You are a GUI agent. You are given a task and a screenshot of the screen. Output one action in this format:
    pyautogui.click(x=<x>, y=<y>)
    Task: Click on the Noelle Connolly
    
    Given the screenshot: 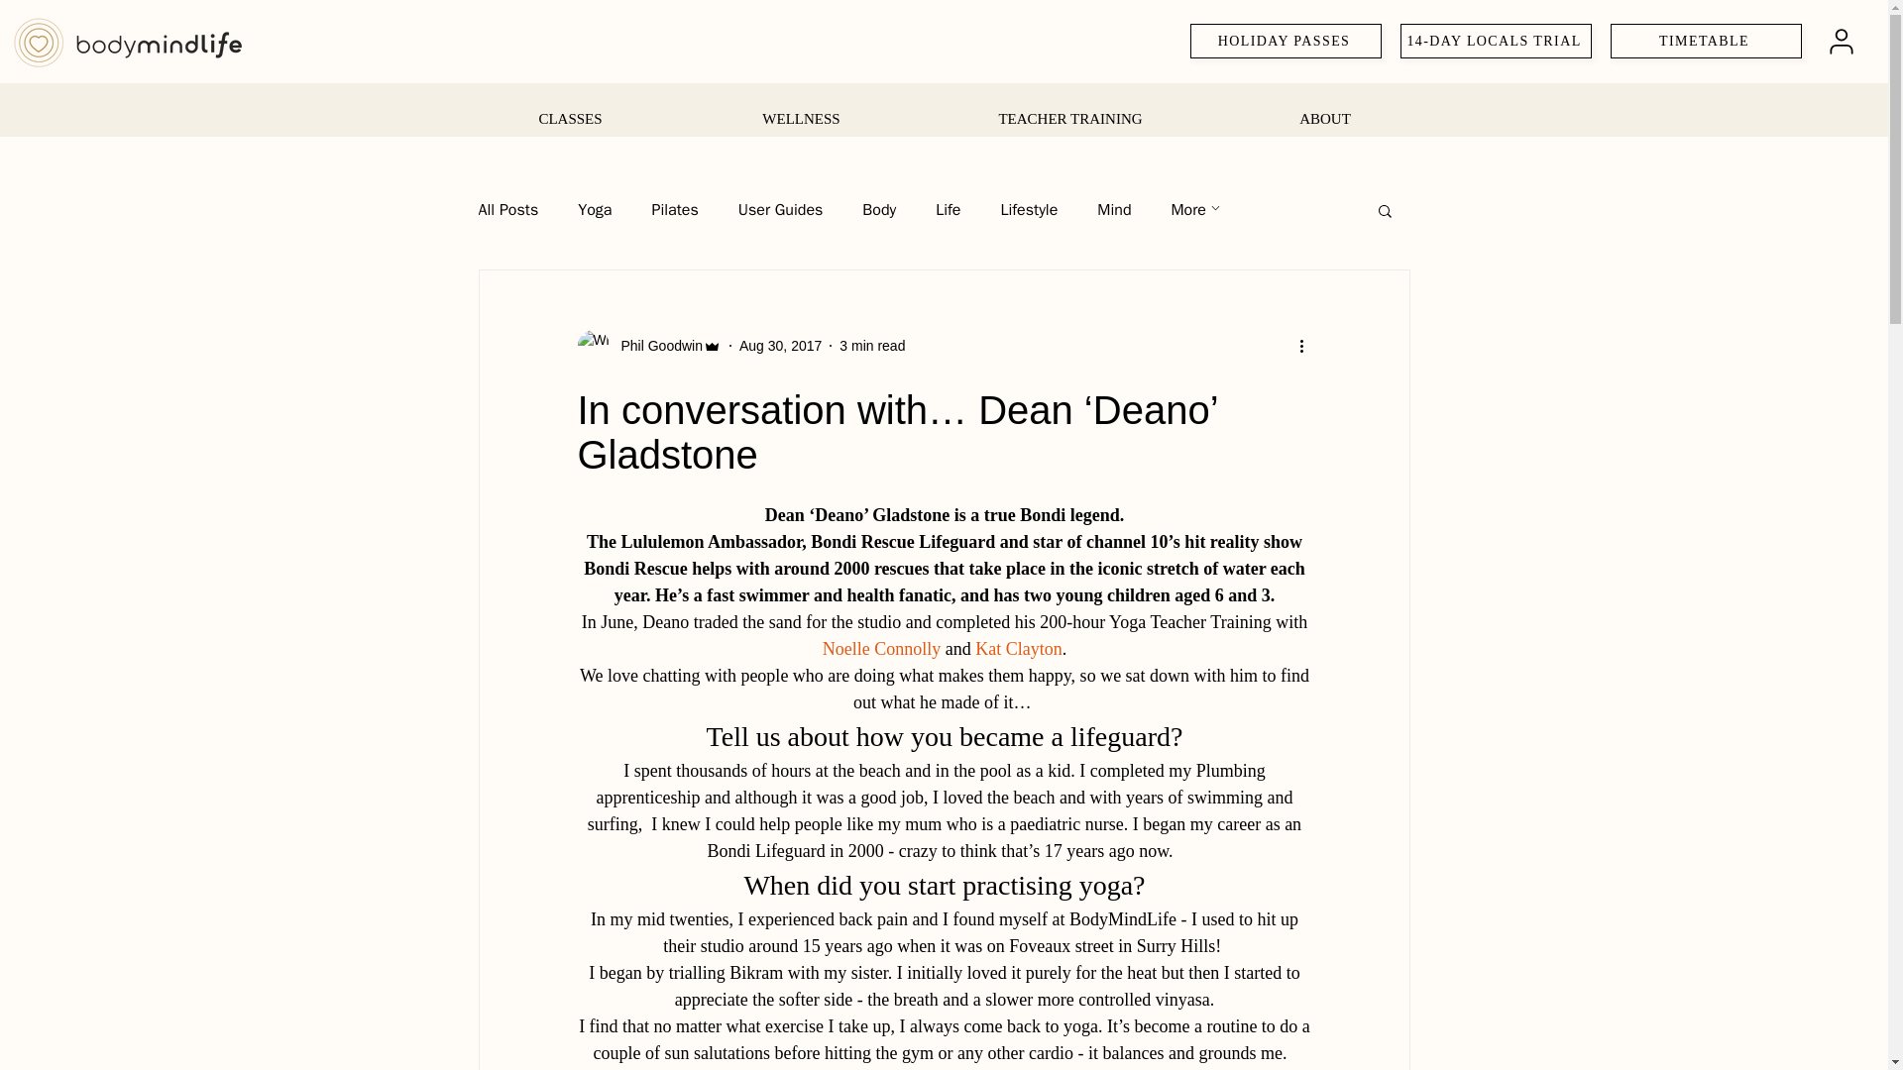 What is the action you would take?
    pyautogui.click(x=880, y=648)
    